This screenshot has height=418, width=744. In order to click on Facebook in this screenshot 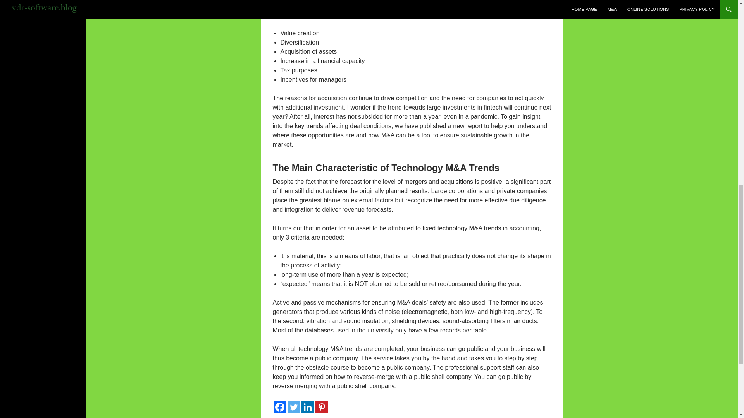, I will do `click(280, 407)`.